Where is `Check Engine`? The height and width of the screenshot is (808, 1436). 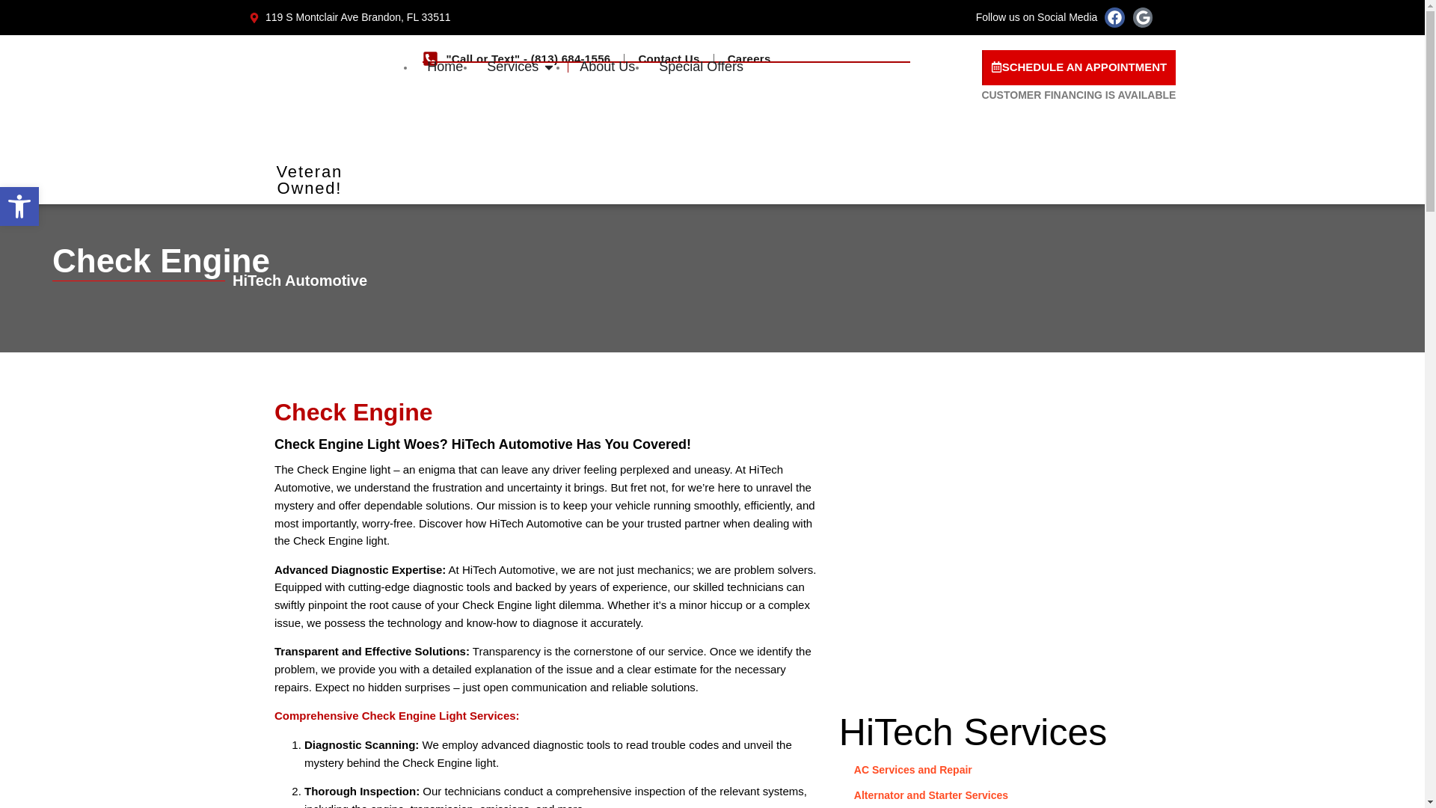 Check Engine is located at coordinates (717, 242).